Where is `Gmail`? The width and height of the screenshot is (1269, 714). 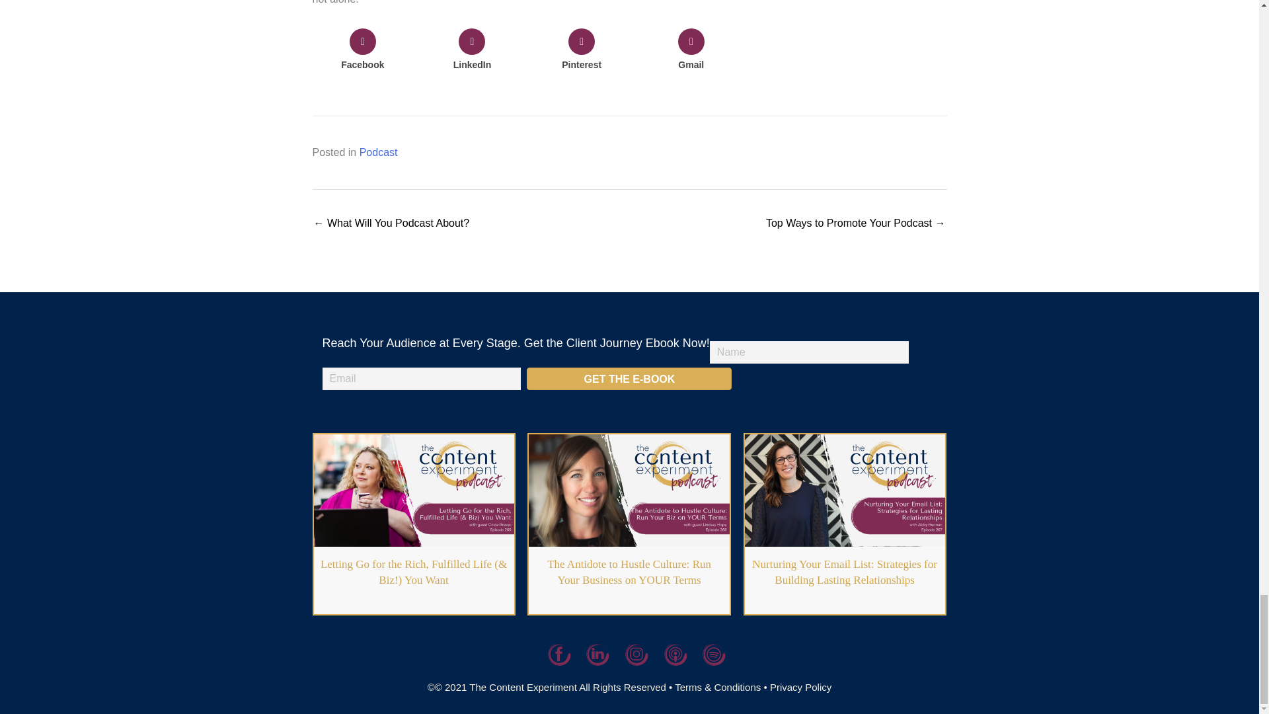
Gmail is located at coordinates (691, 52).